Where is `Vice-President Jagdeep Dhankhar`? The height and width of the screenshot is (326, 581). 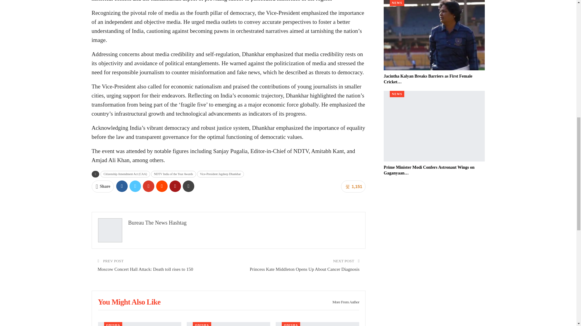 Vice-President Jagdeep Dhankhar is located at coordinates (220, 174).